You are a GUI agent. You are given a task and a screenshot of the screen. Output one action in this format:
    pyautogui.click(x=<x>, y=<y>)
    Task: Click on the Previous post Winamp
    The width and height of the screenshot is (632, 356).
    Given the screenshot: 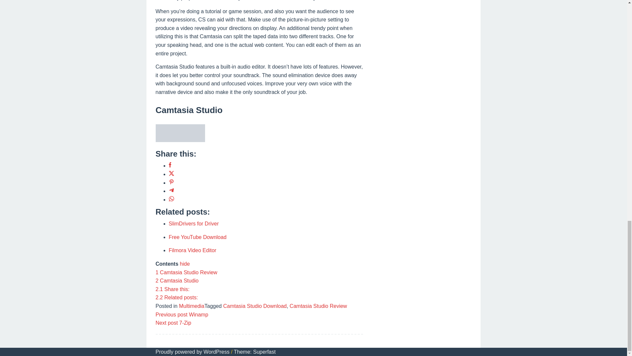 What is the action you would take?
    pyautogui.click(x=182, y=314)
    